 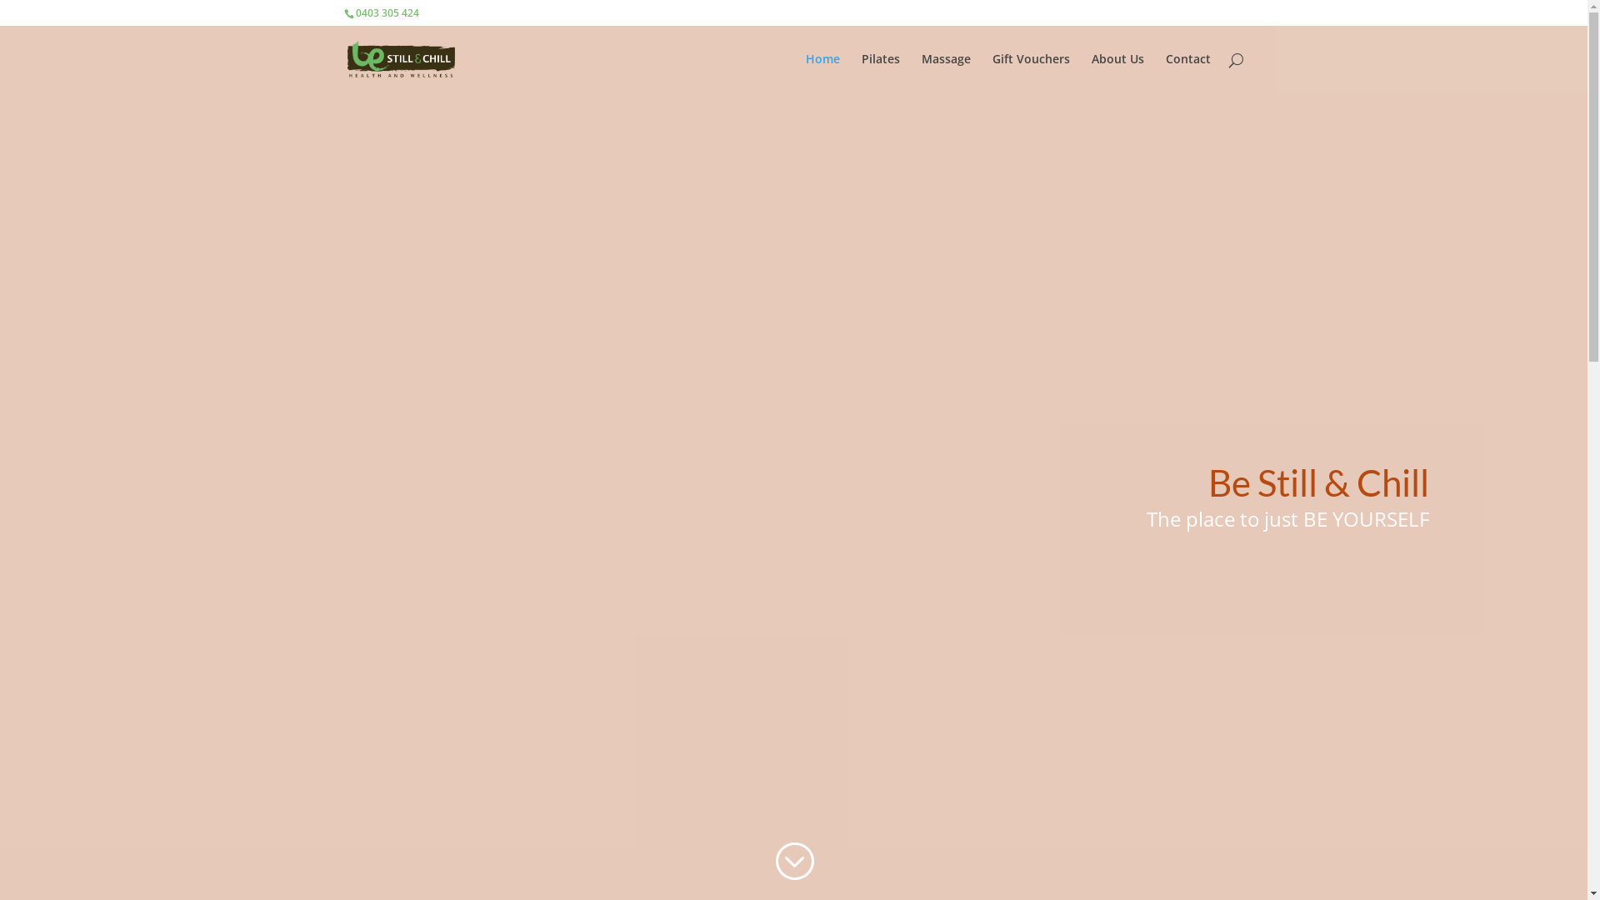 What do you see at coordinates (881, 73) in the screenshot?
I see `Pilates` at bounding box center [881, 73].